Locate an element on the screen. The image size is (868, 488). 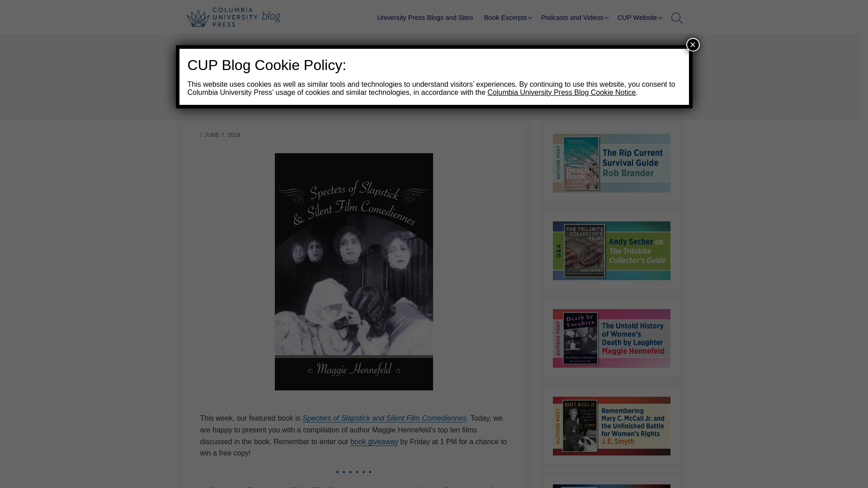
Off the Page: podcast is located at coordinates (580, 16).